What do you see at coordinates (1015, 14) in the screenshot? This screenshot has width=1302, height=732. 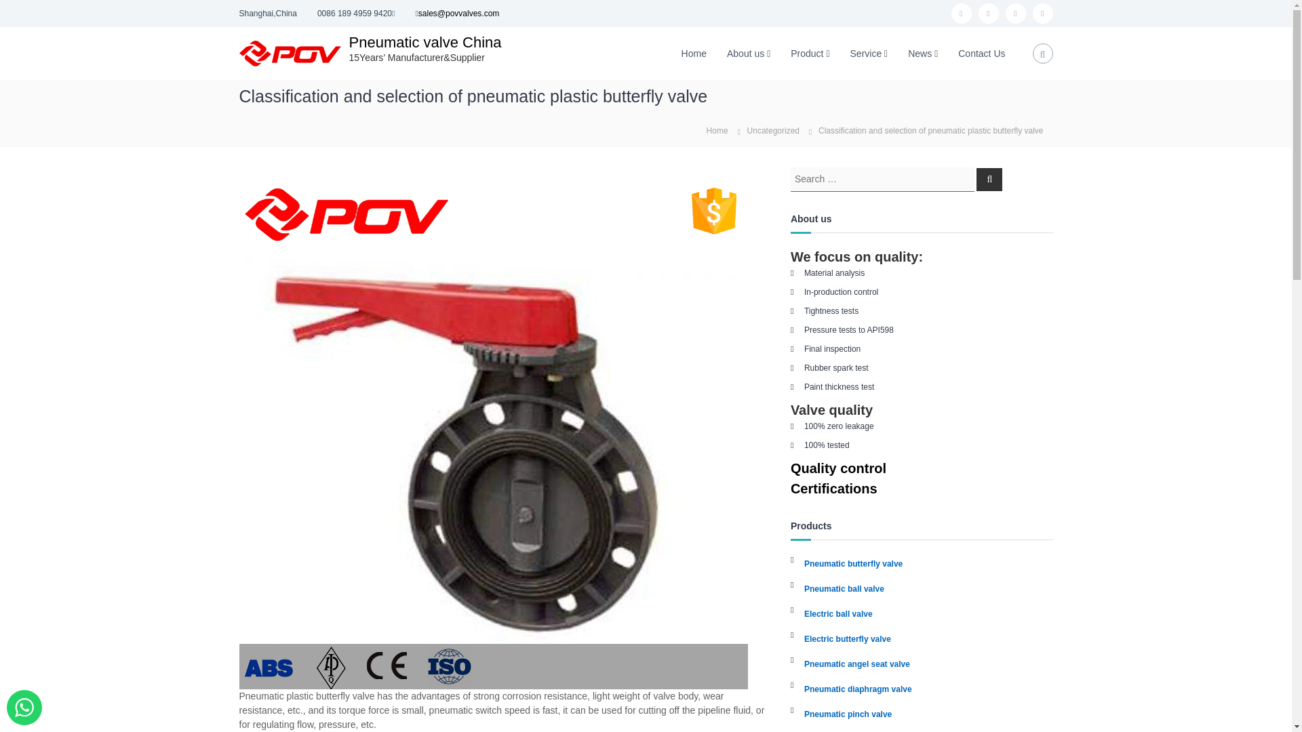 I see `youtube` at bounding box center [1015, 14].